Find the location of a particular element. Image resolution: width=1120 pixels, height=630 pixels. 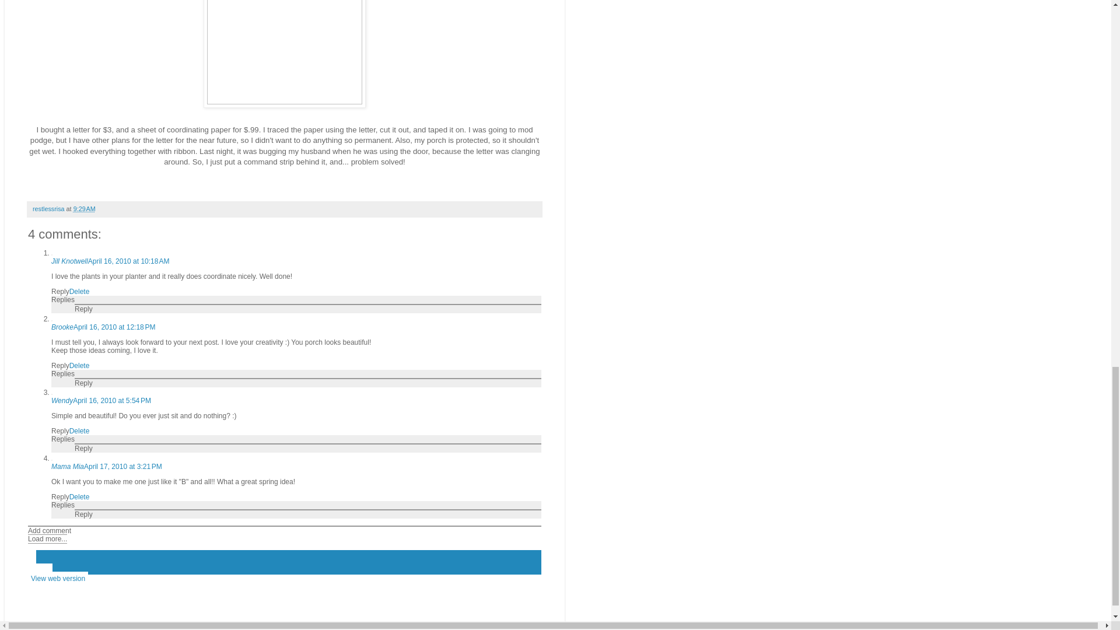

Reply is located at coordinates (84, 449).